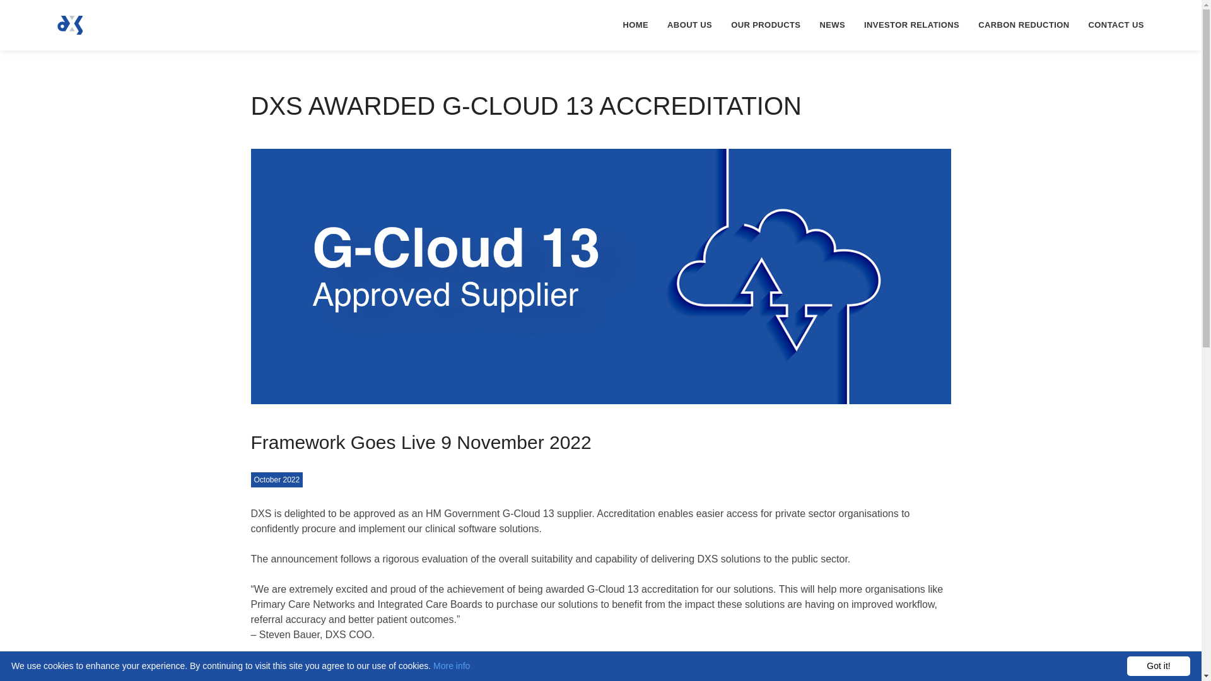 Image resolution: width=1211 pixels, height=681 pixels. Describe the element at coordinates (452, 665) in the screenshot. I see `More info` at that location.